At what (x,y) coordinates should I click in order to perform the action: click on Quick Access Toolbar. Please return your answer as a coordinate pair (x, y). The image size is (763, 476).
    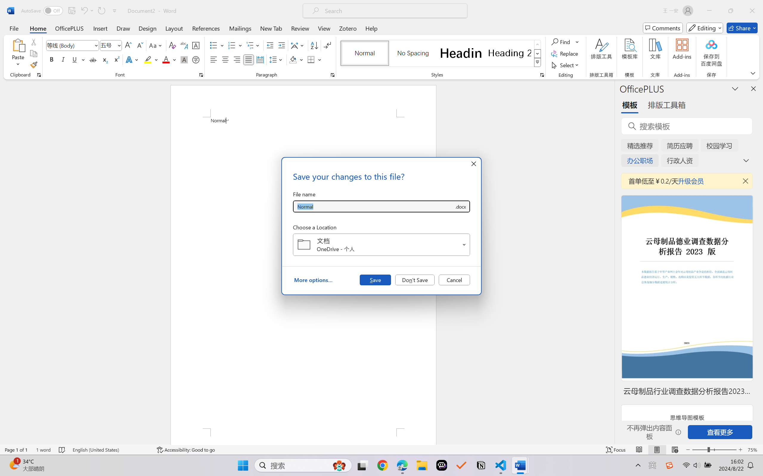
    Looking at the image, I should click on (70, 11).